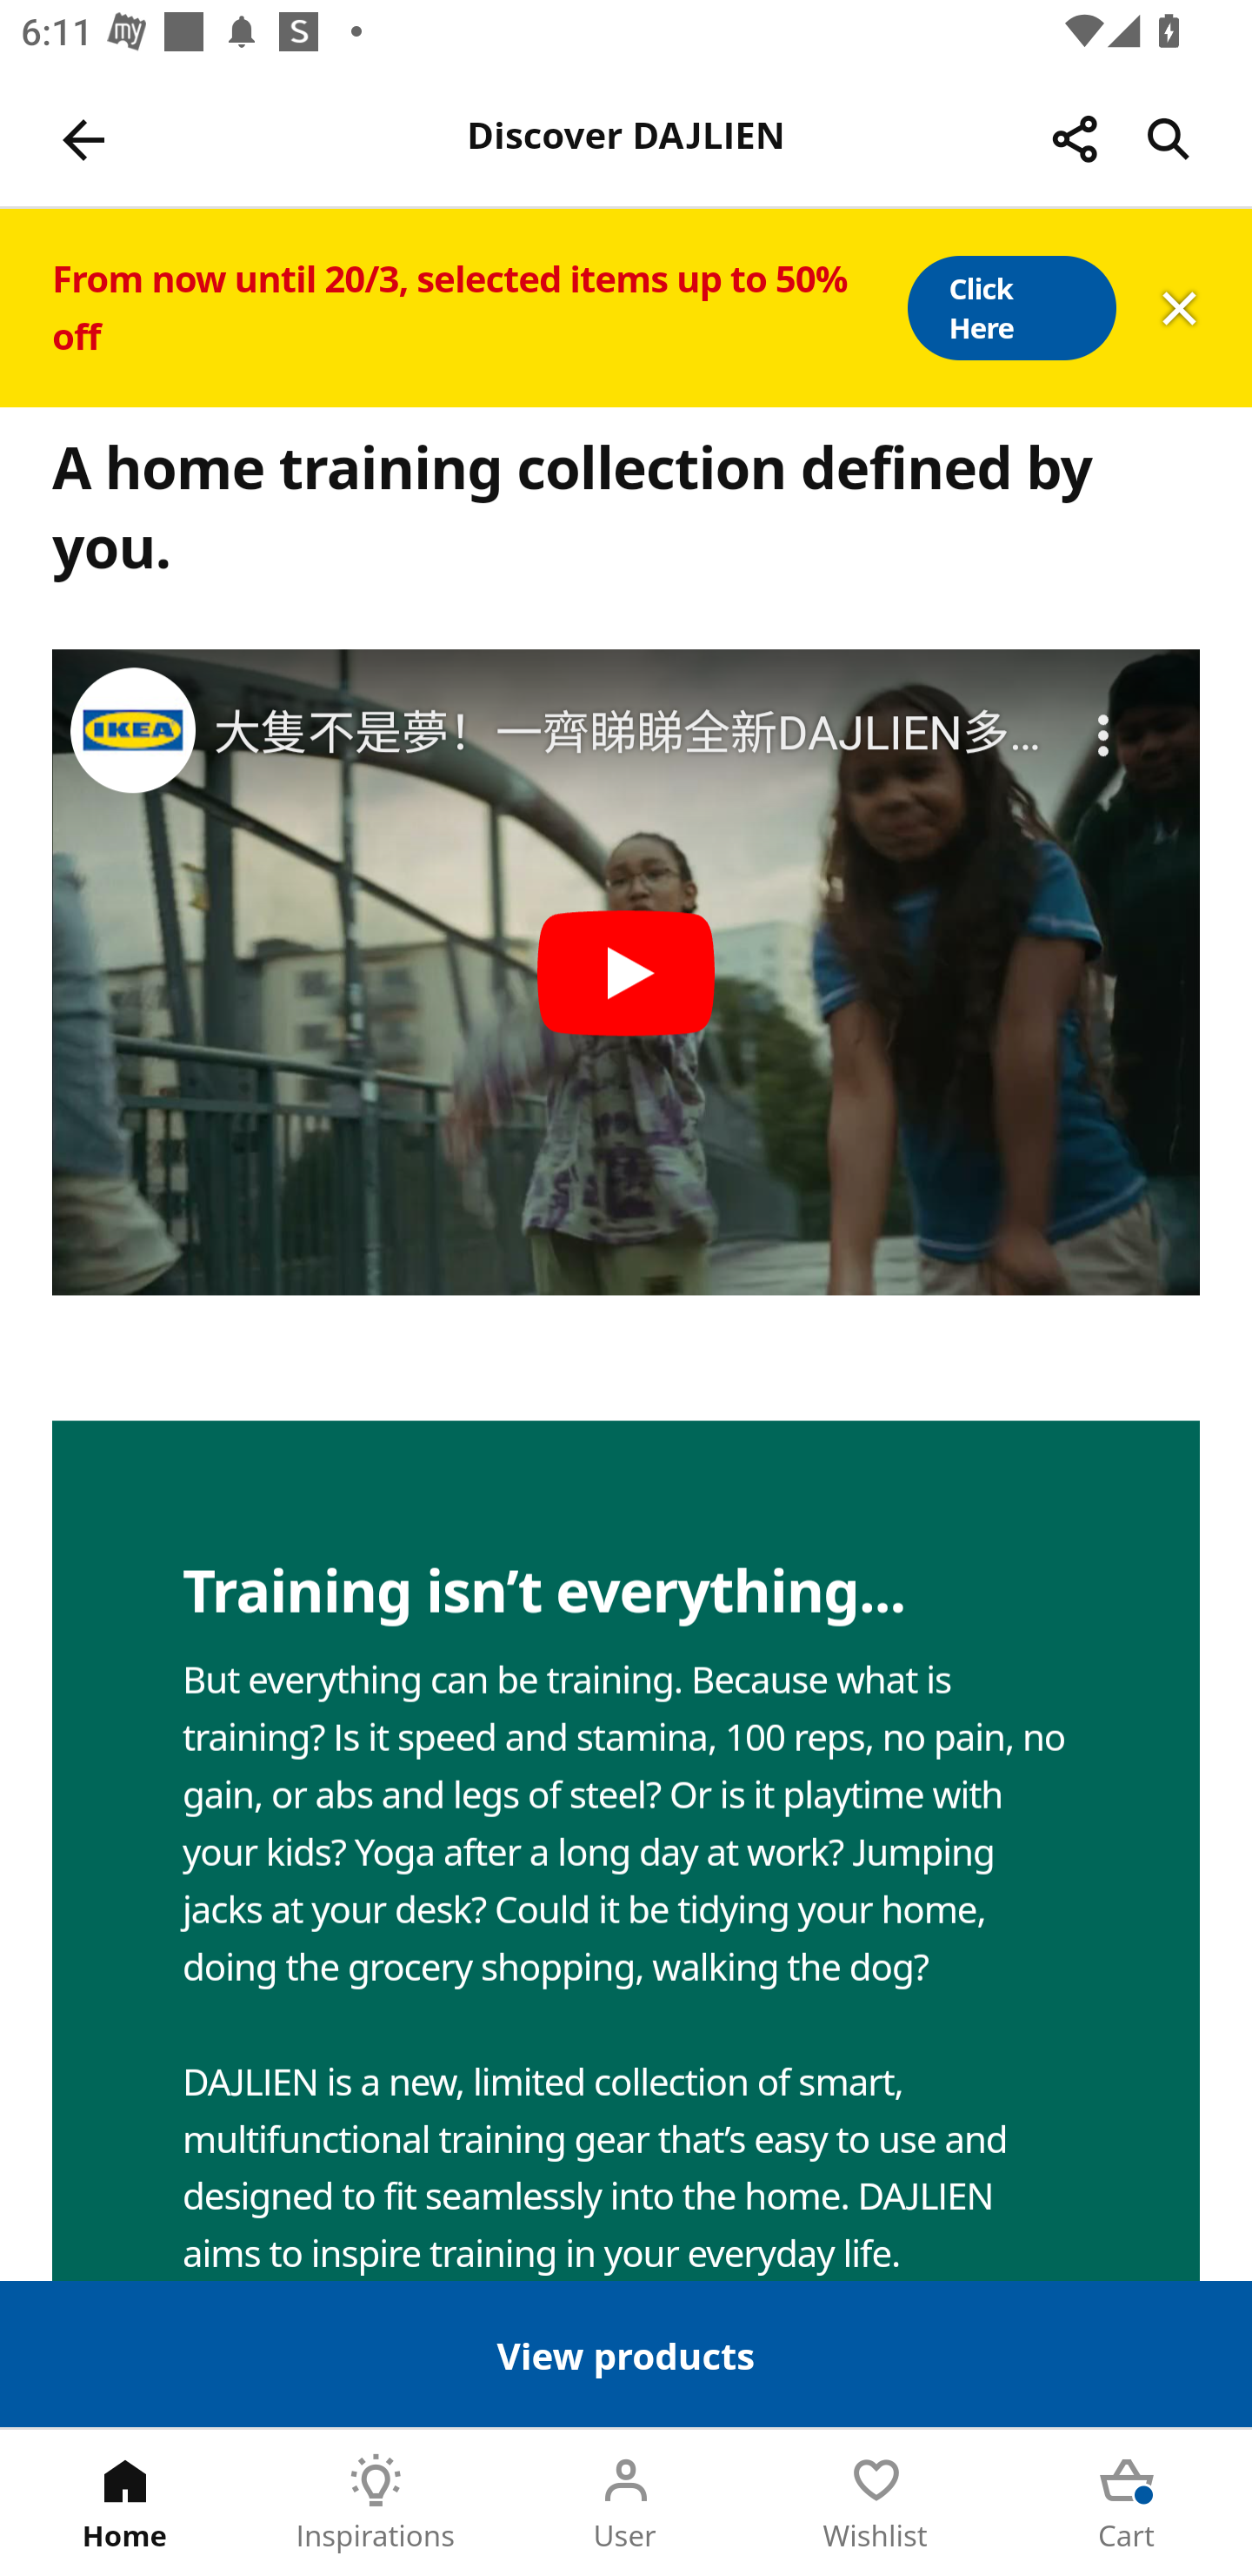 This screenshot has width=1252, height=2576. I want to click on Photo image of IKEAHongKong, so click(132, 728).